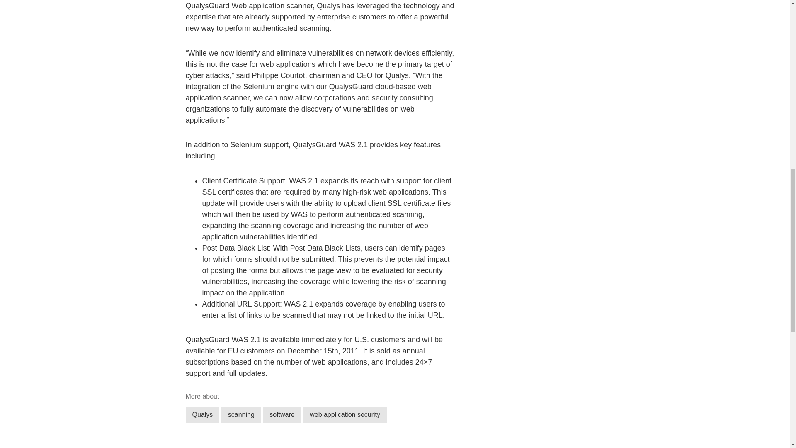 The image size is (796, 448). I want to click on web application security, so click(345, 414).